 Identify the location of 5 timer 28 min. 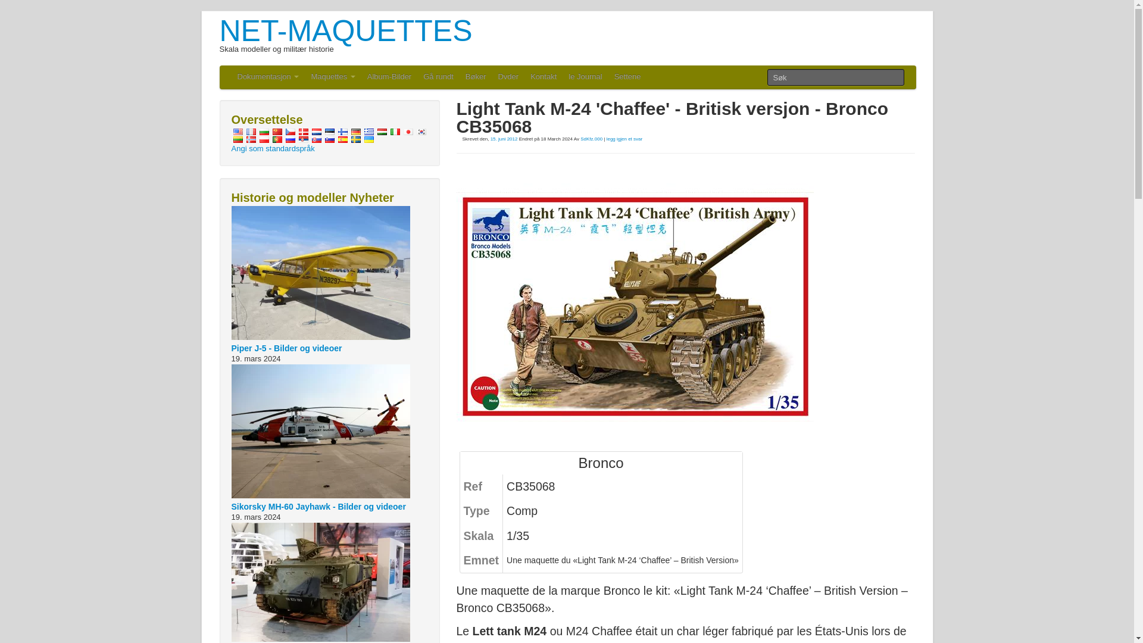
(504, 138).